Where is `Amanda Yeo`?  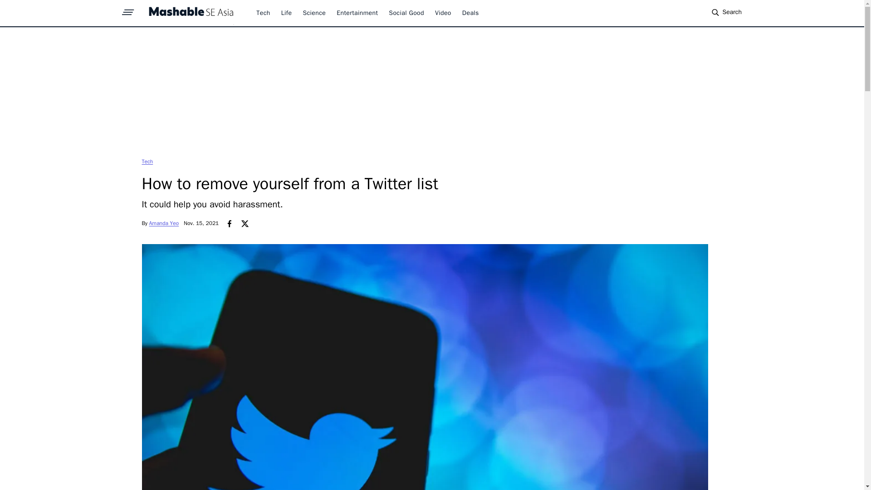
Amanda Yeo is located at coordinates (164, 223).